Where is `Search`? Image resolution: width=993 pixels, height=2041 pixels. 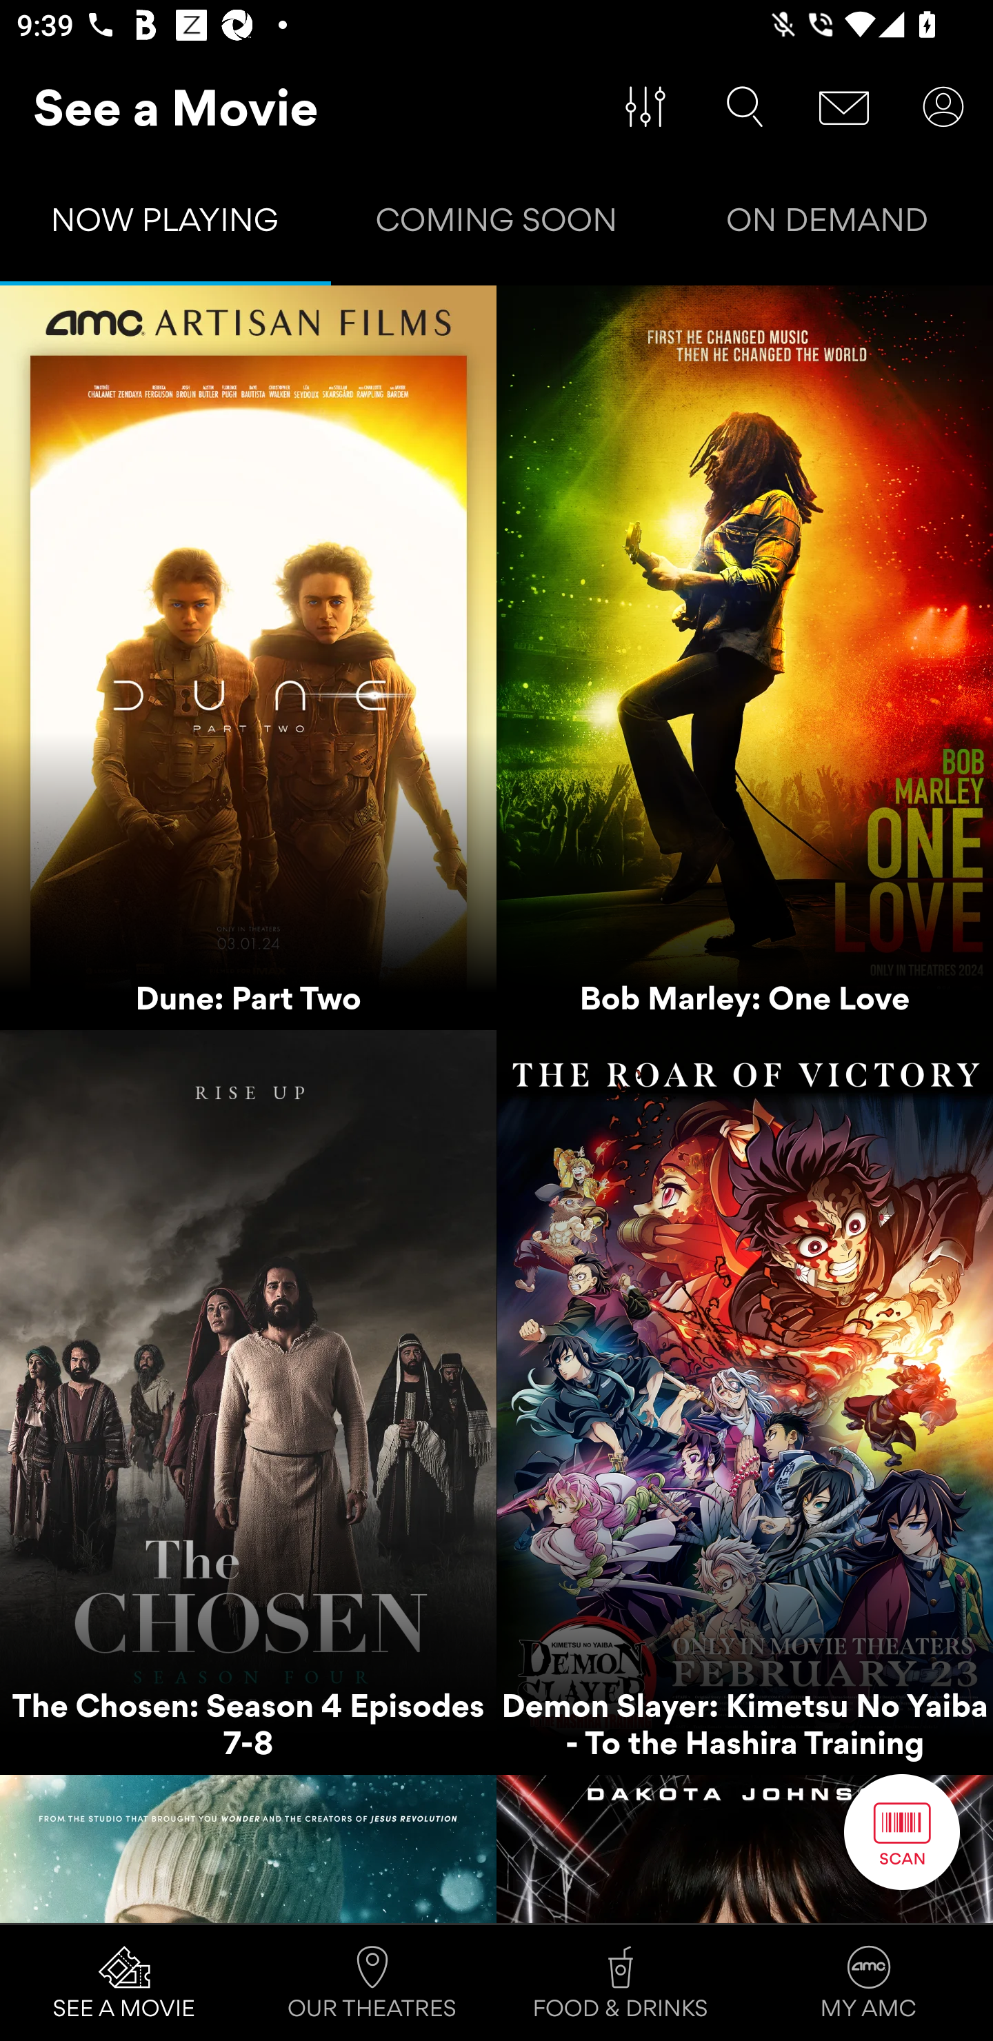 Search is located at coordinates (745, 107).